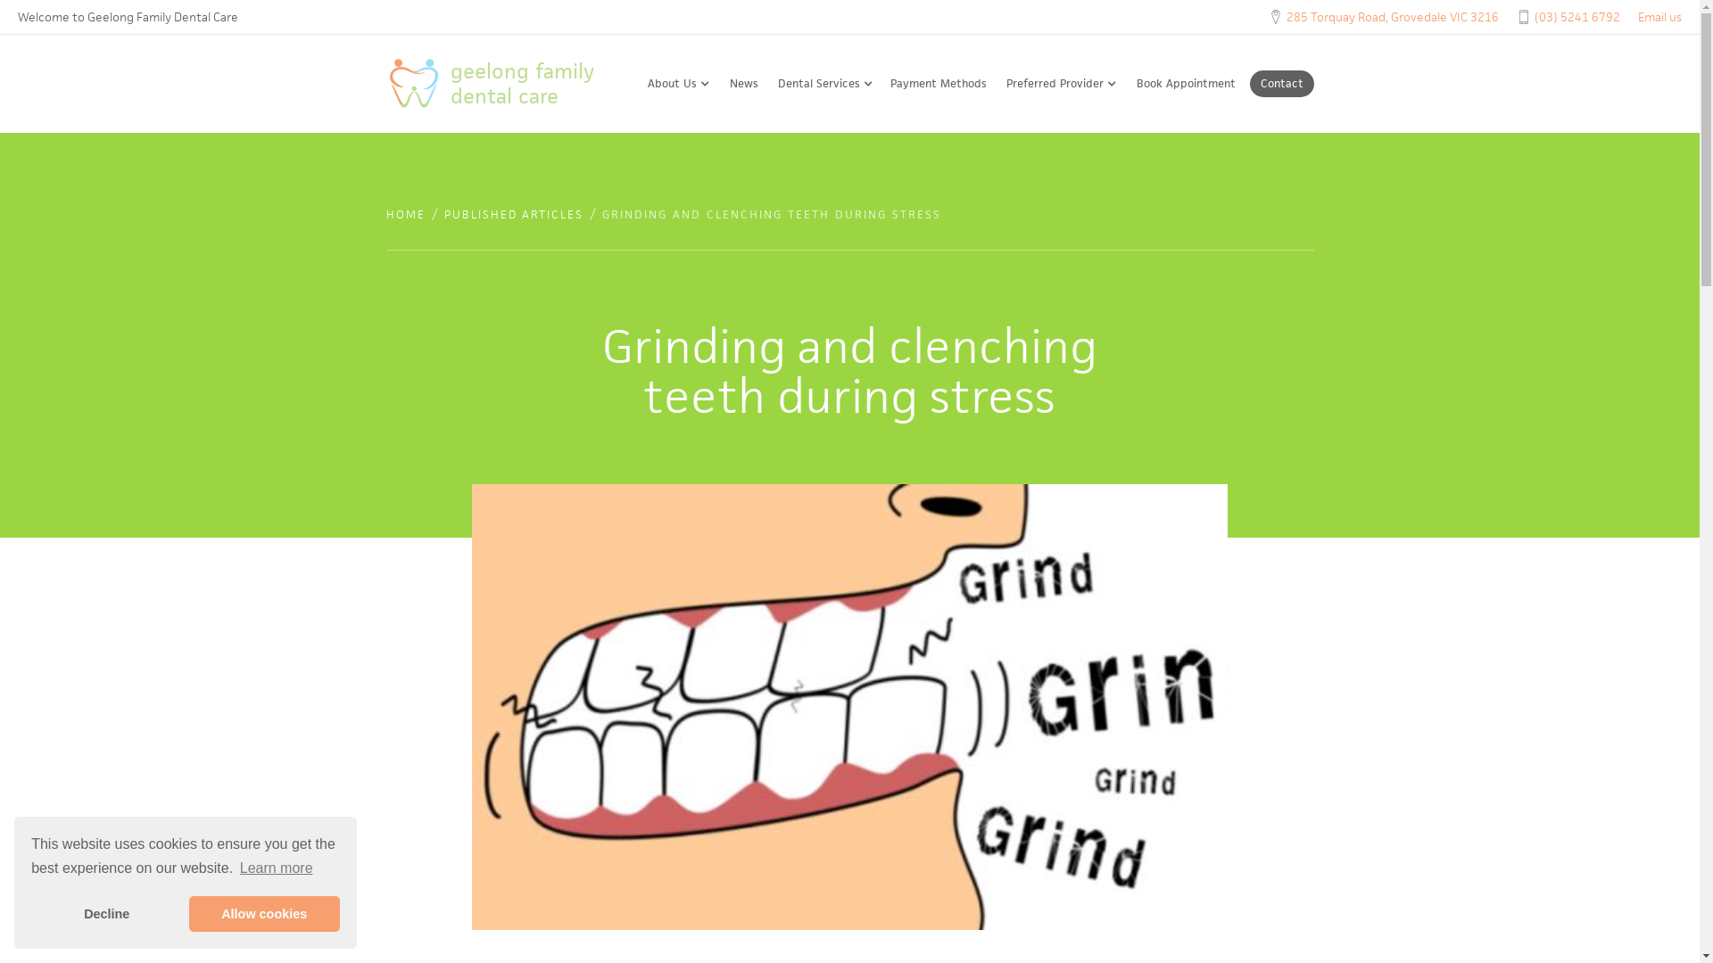 This screenshot has width=1713, height=963. I want to click on PUBLISHED ARTICLES, so click(514, 215).